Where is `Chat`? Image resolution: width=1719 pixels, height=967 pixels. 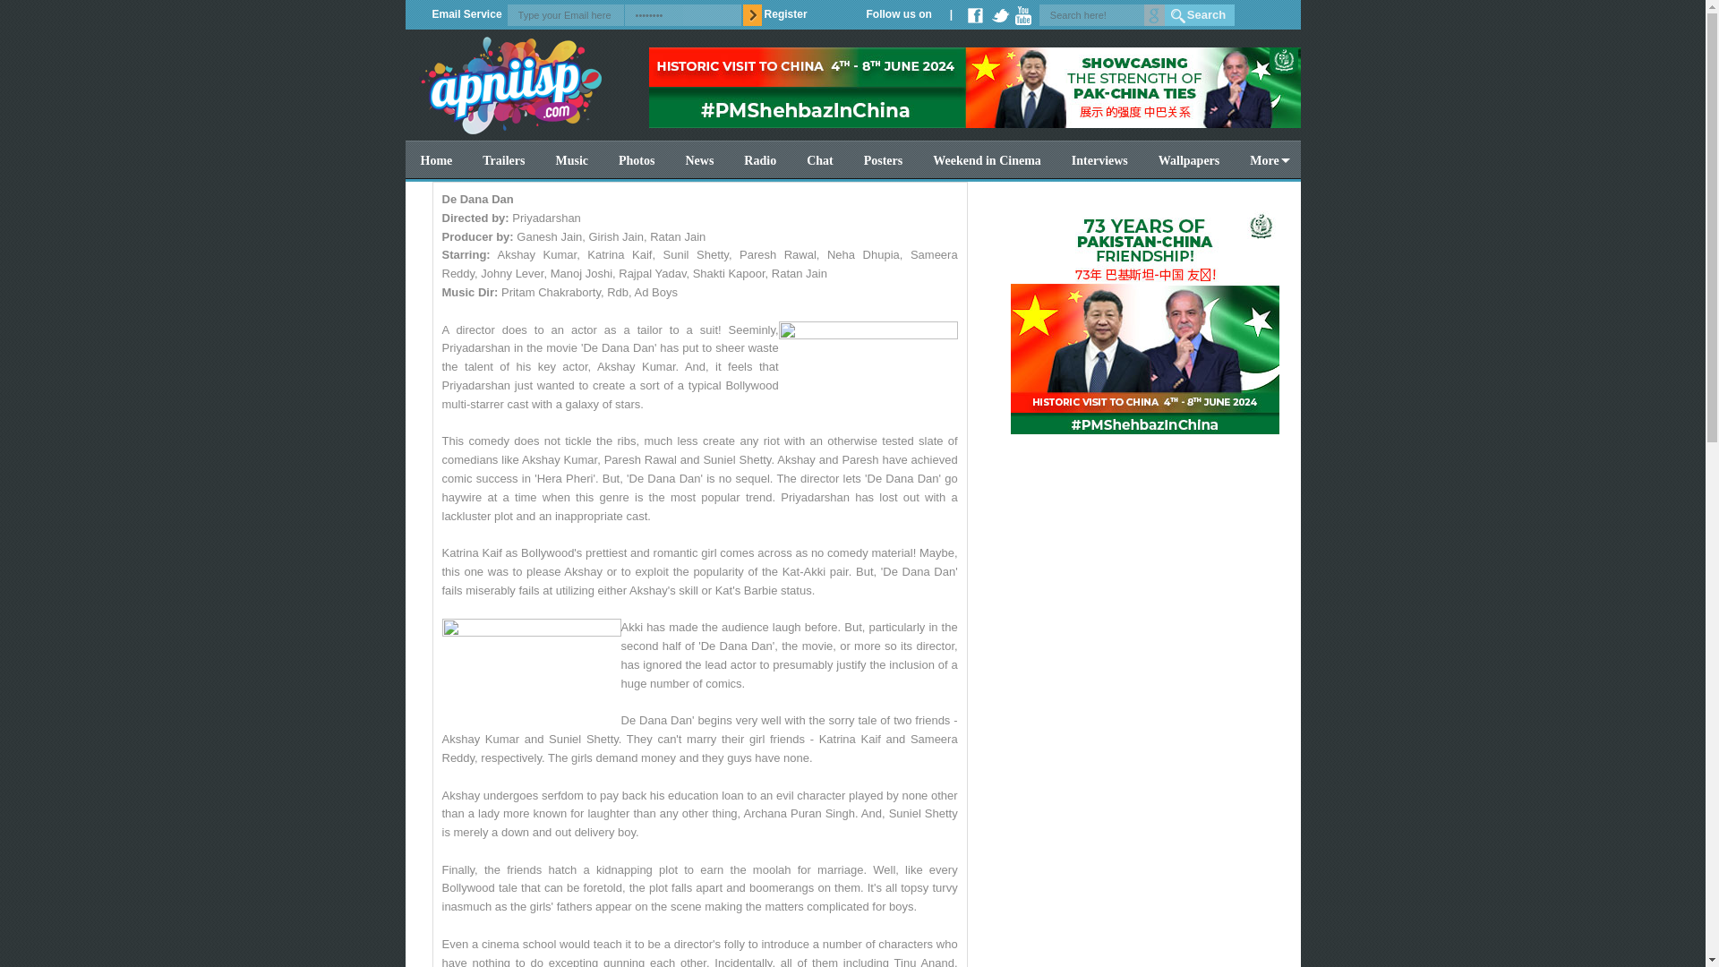 Chat is located at coordinates (820, 160).